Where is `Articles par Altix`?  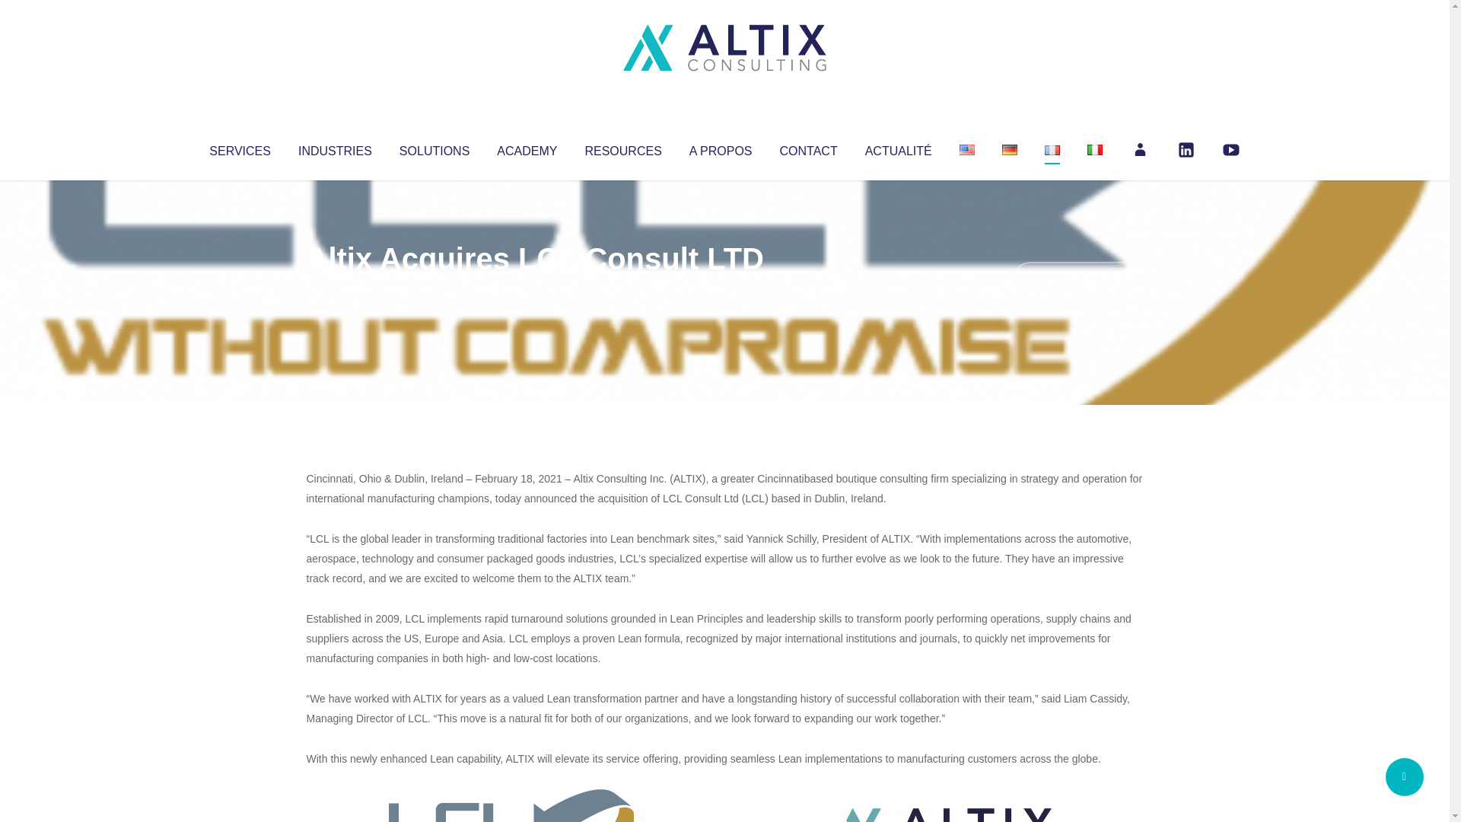 Articles par Altix is located at coordinates (335, 289).